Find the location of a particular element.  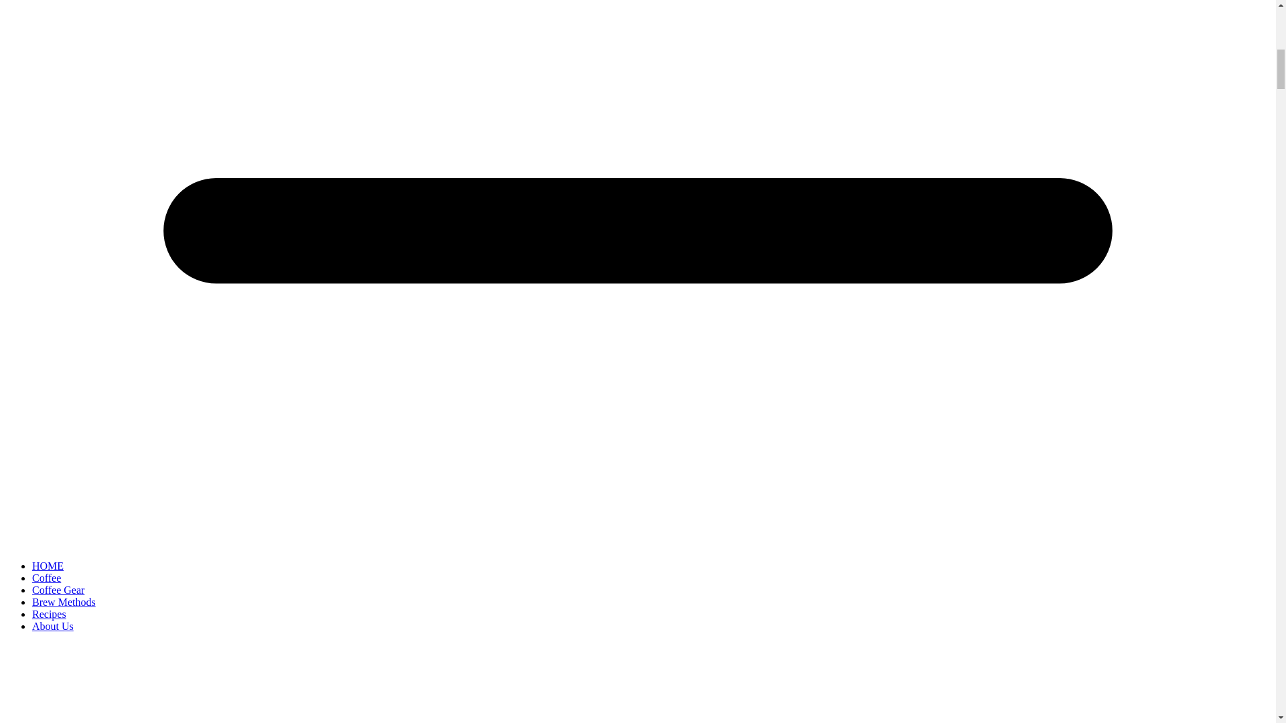

Coffee is located at coordinates (46, 578).